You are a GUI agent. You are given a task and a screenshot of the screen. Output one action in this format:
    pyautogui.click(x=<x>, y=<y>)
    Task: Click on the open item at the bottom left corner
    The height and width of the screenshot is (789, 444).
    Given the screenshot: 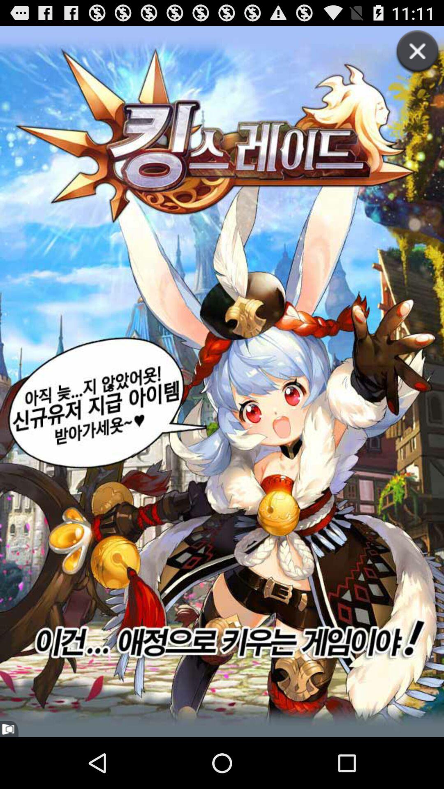 What is the action you would take?
    pyautogui.click(x=9, y=729)
    